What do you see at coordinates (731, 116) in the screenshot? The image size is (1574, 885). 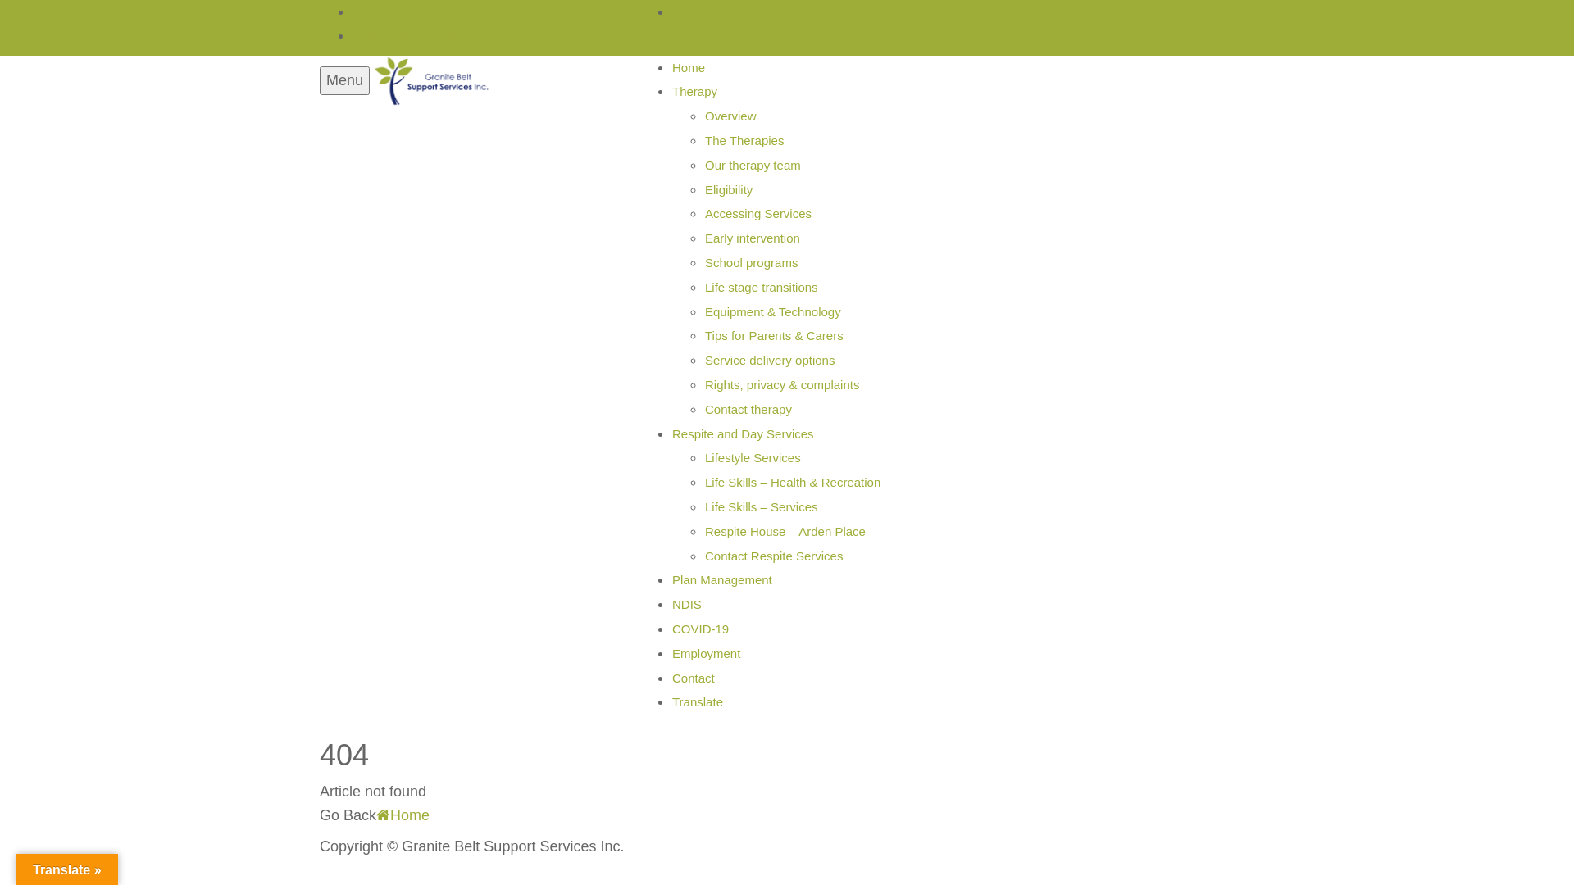 I see `Overview` at bounding box center [731, 116].